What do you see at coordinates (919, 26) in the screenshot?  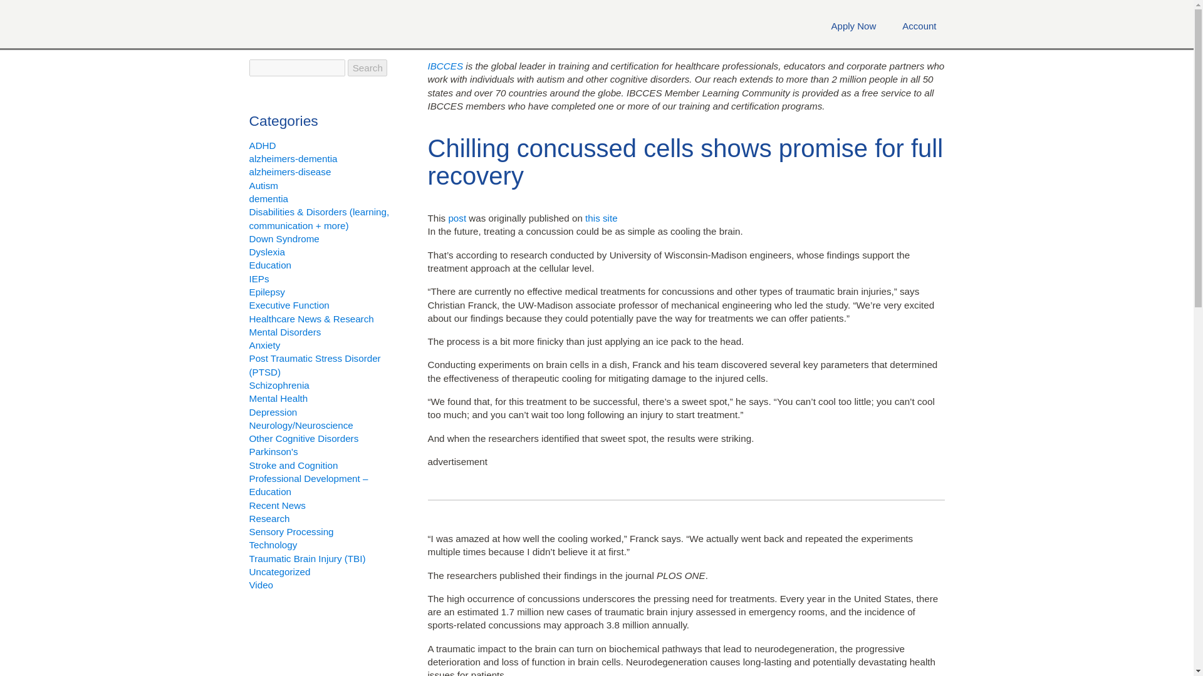 I see `Account` at bounding box center [919, 26].